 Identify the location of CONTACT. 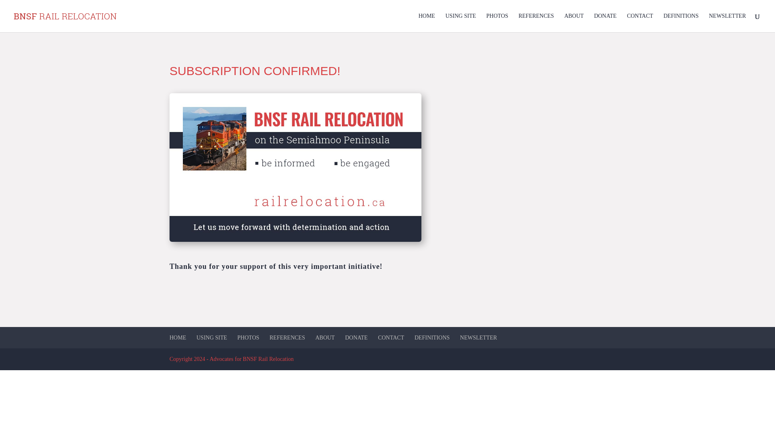
(640, 23).